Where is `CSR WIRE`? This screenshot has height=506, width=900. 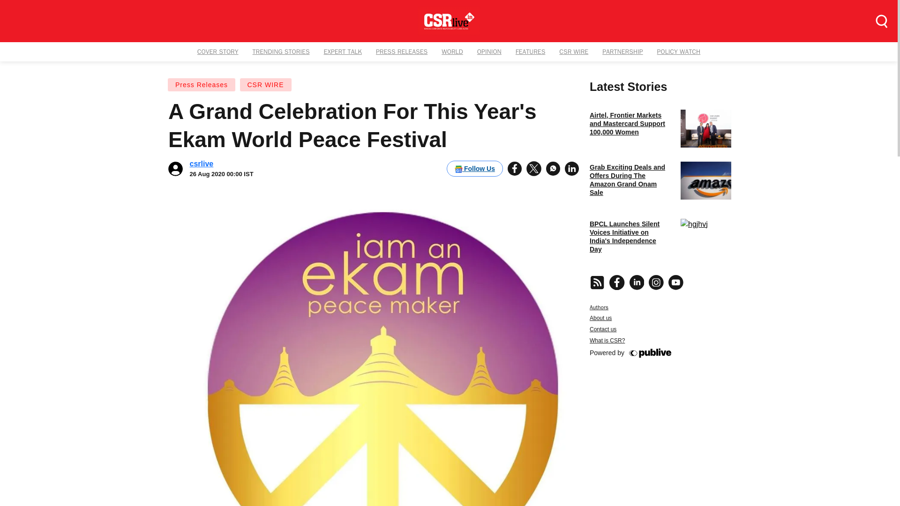
CSR WIRE is located at coordinates (202, 164).